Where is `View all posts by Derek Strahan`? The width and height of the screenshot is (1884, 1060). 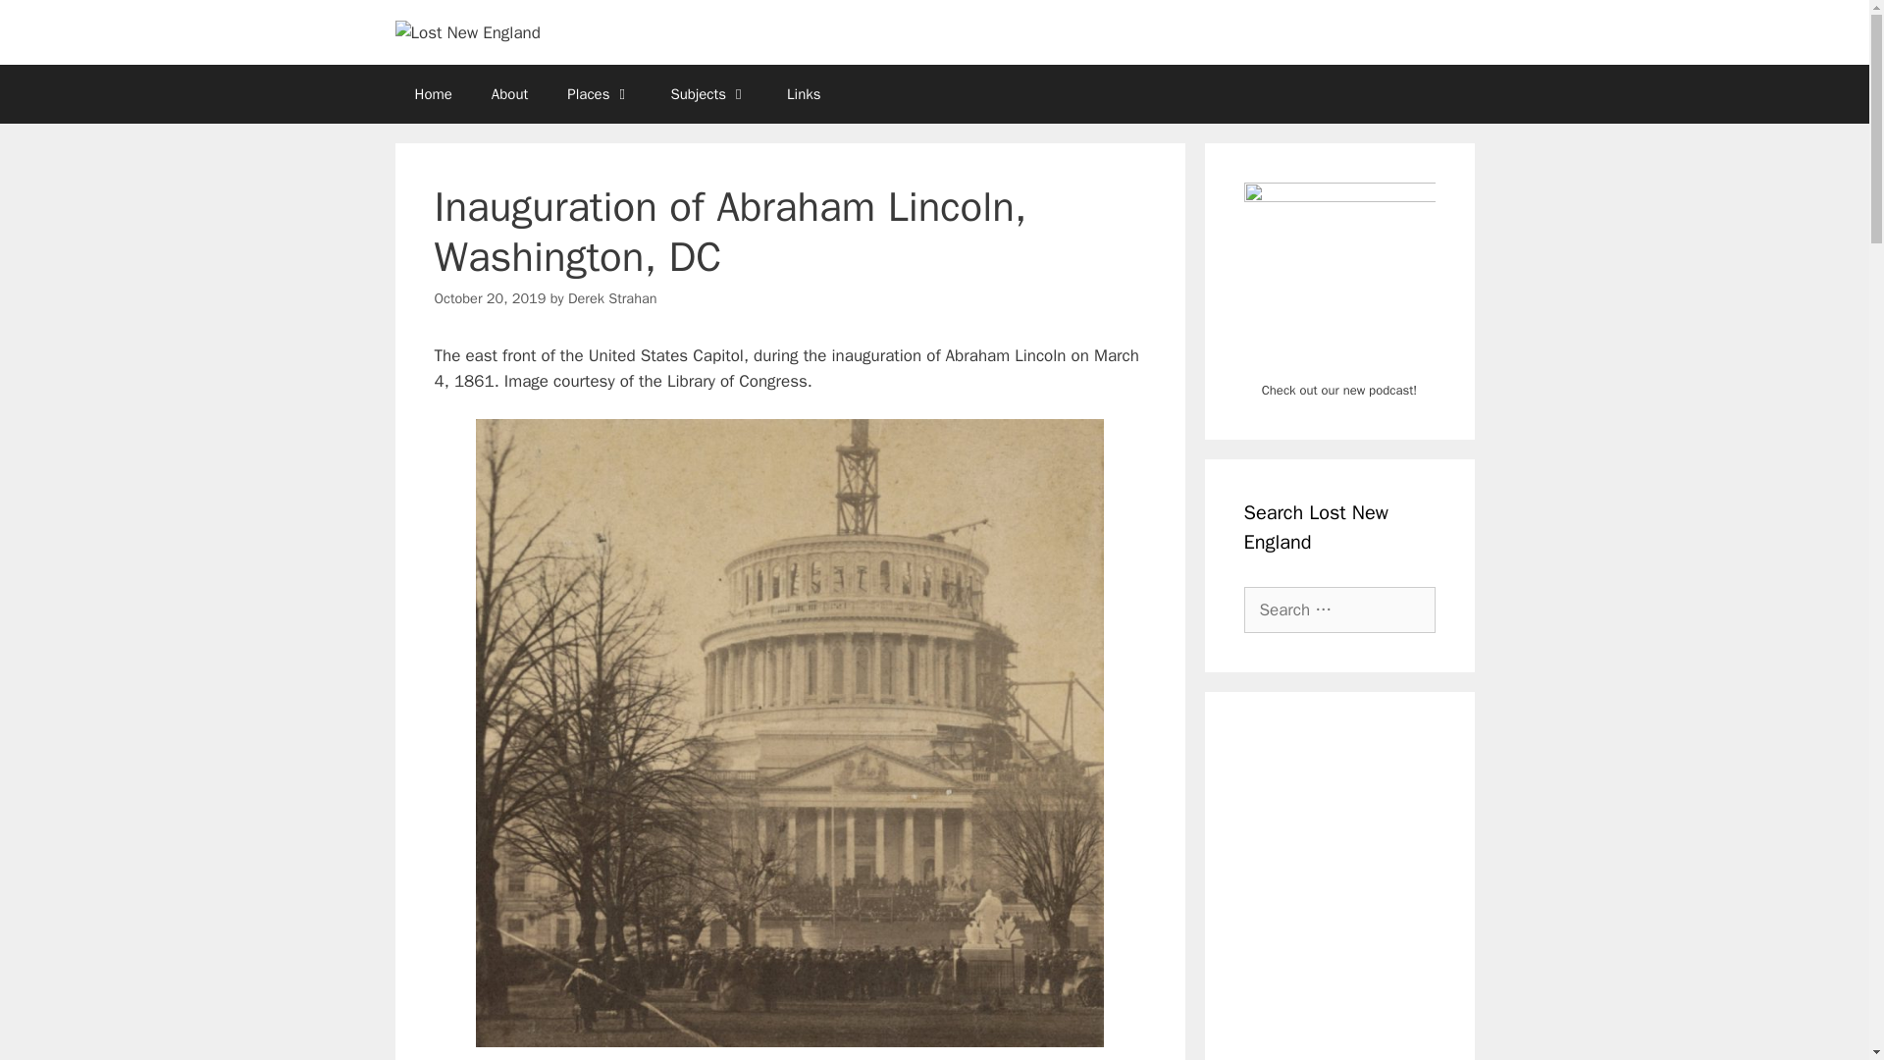
View all posts by Derek Strahan is located at coordinates (612, 298).